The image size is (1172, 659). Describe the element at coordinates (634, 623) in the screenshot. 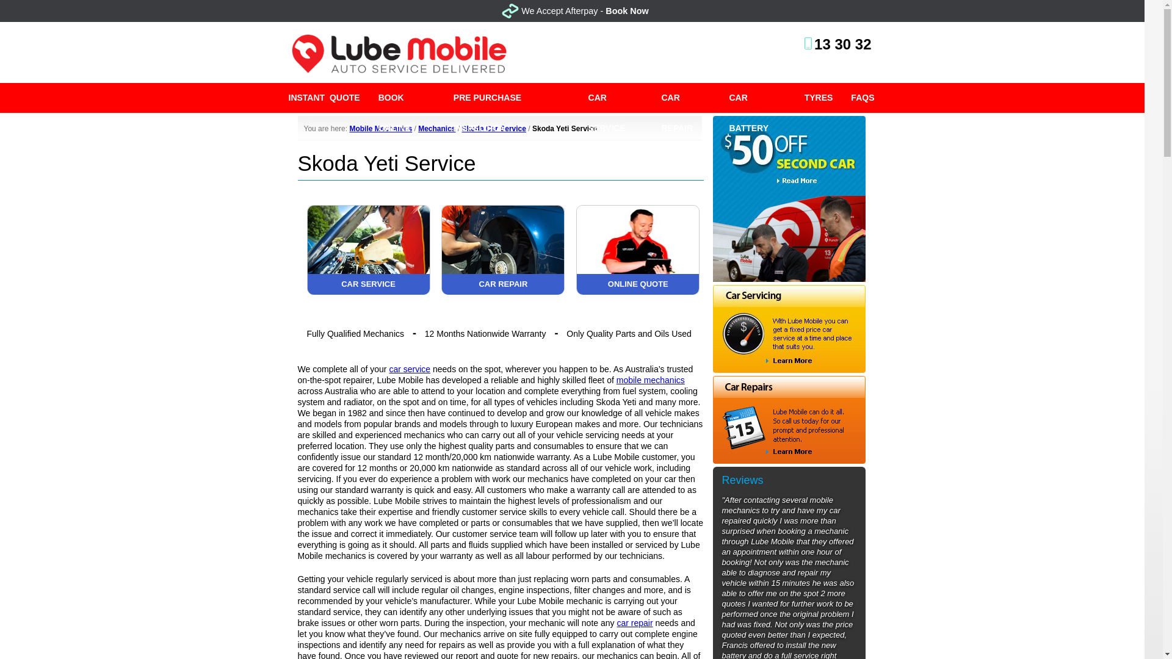

I see `car repair` at that location.